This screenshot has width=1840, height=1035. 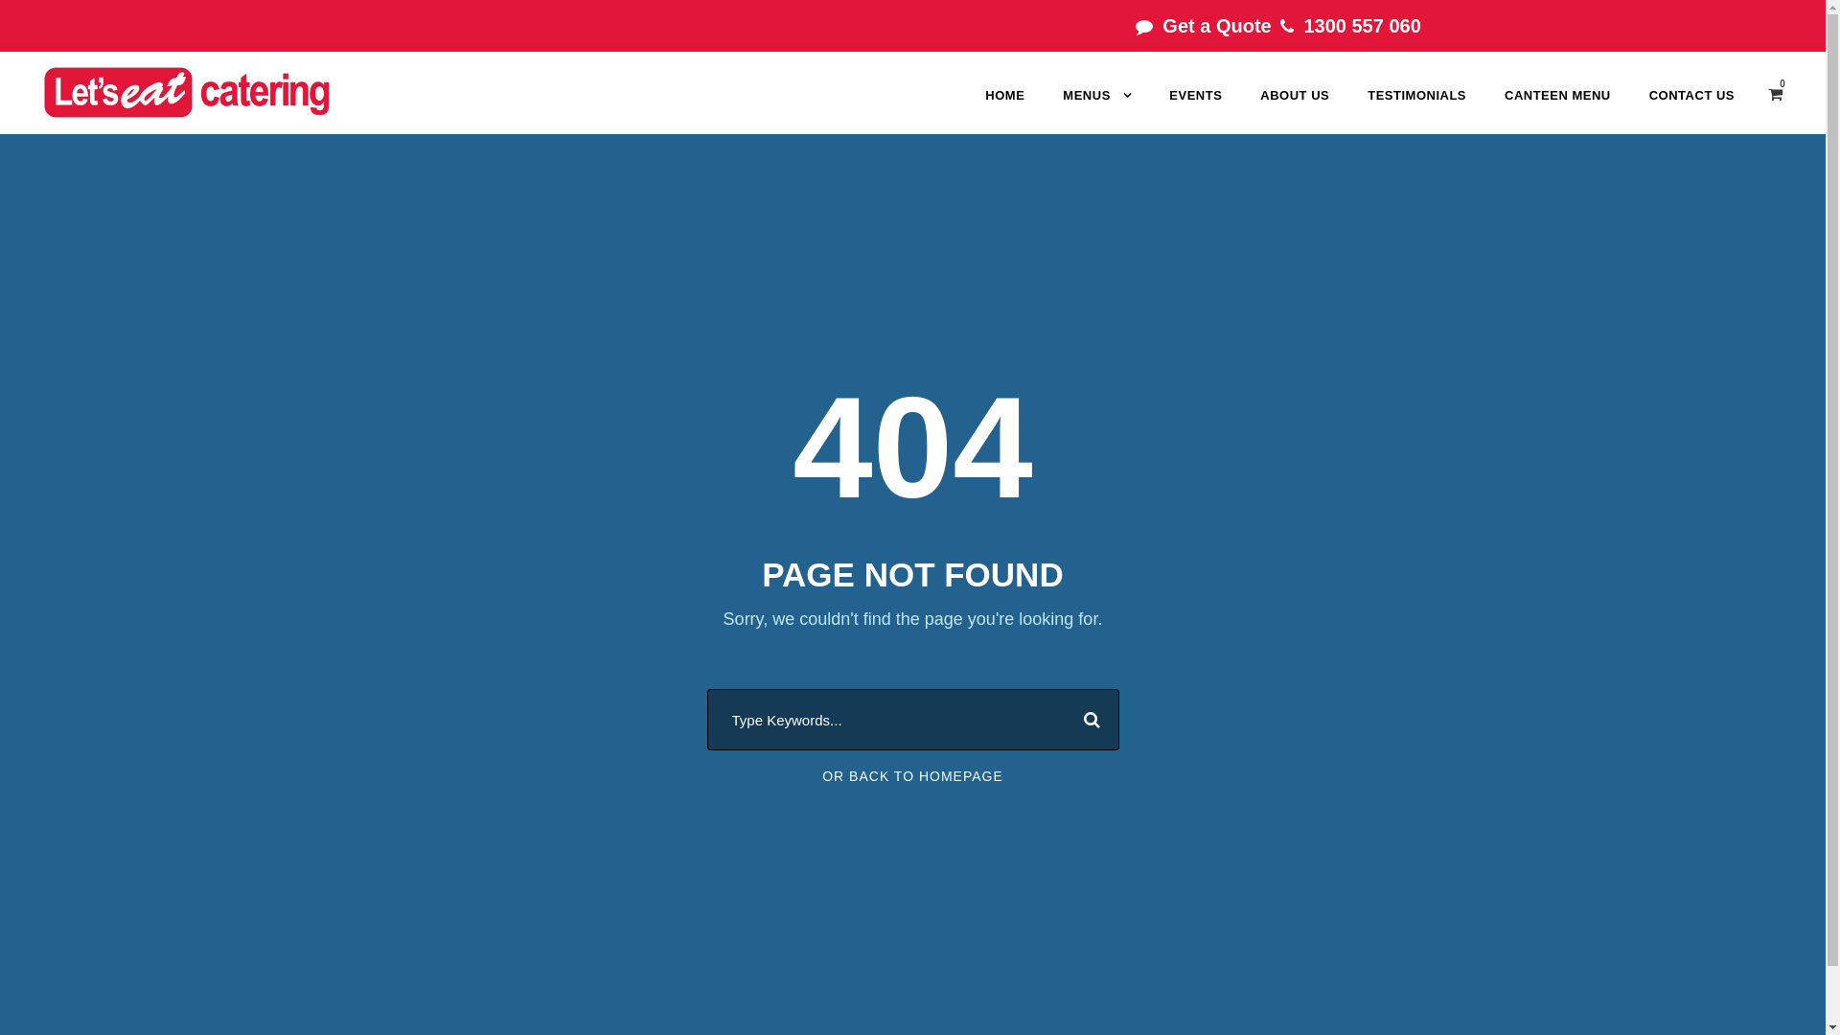 What do you see at coordinates (1004, 107) in the screenshot?
I see `HOME` at bounding box center [1004, 107].